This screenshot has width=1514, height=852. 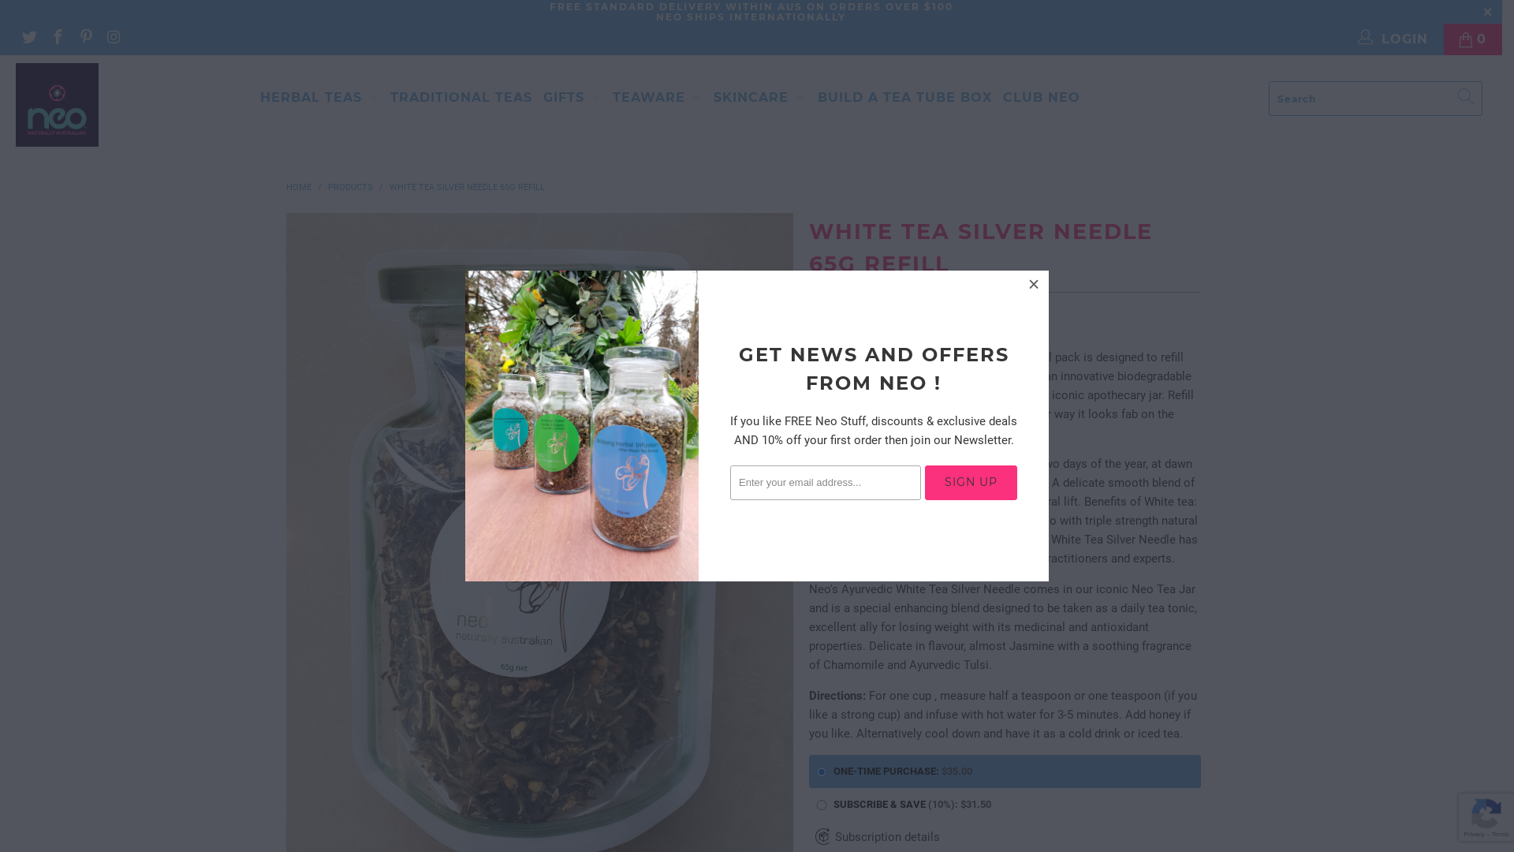 What do you see at coordinates (461, 98) in the screenshot?
I see `TRADITIONAL TEAS` at bounding box center [461, 98].